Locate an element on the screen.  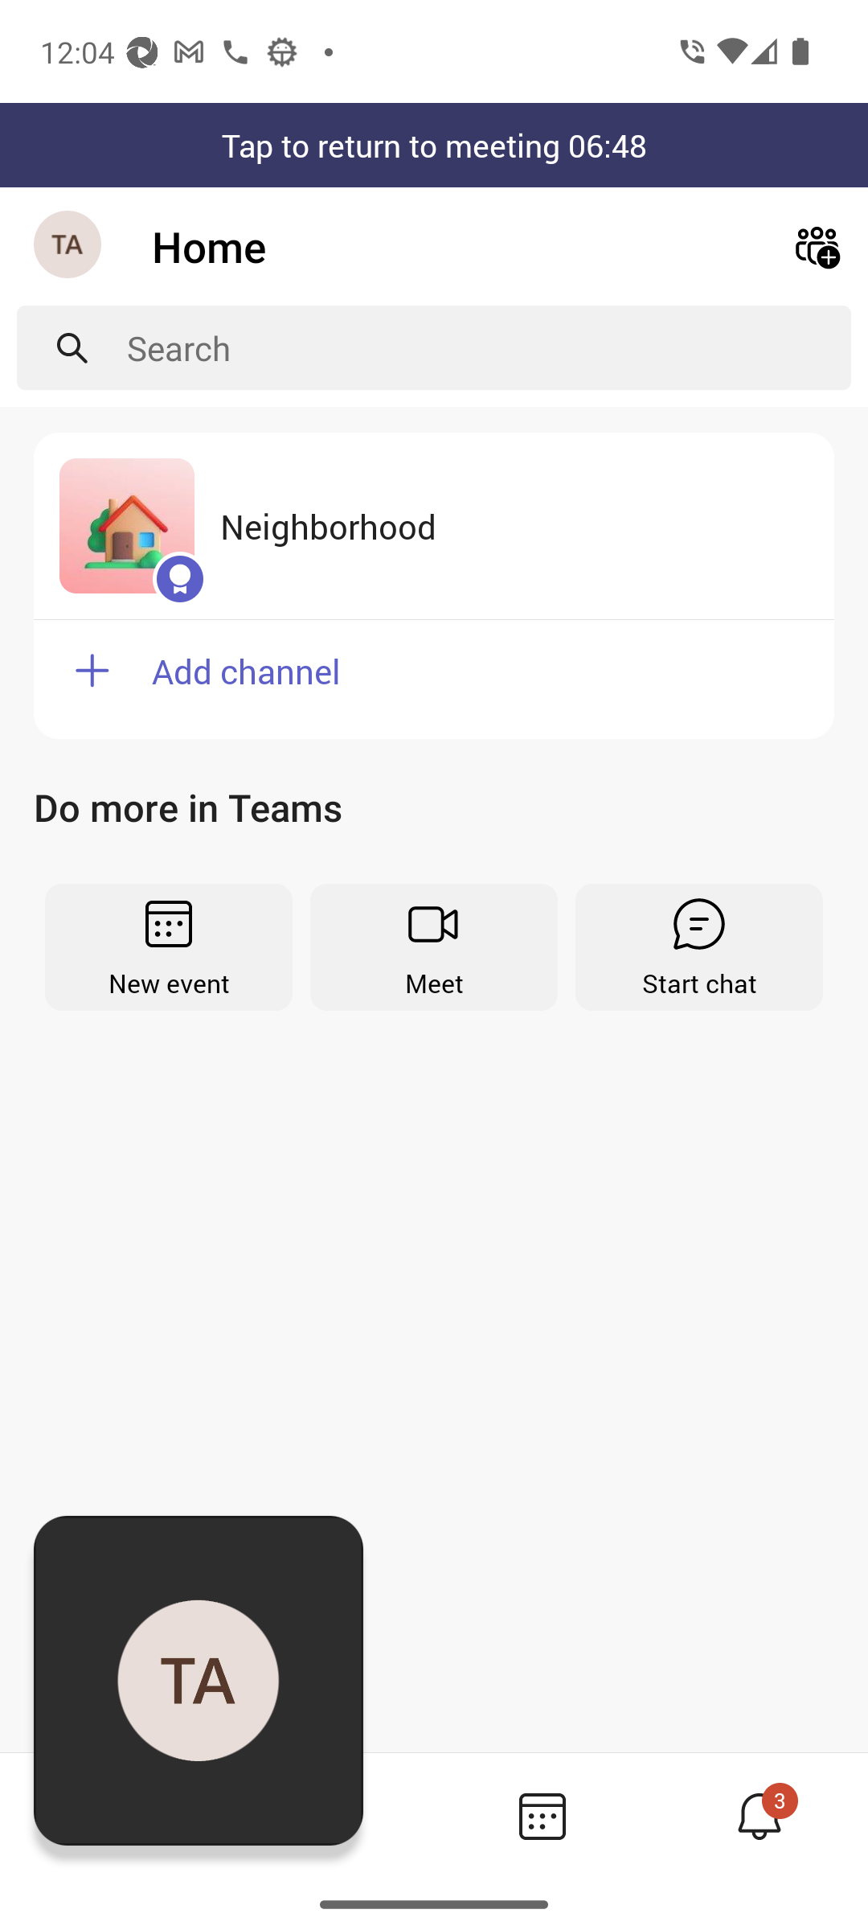
Start chat is located at coordinates (699, 947).